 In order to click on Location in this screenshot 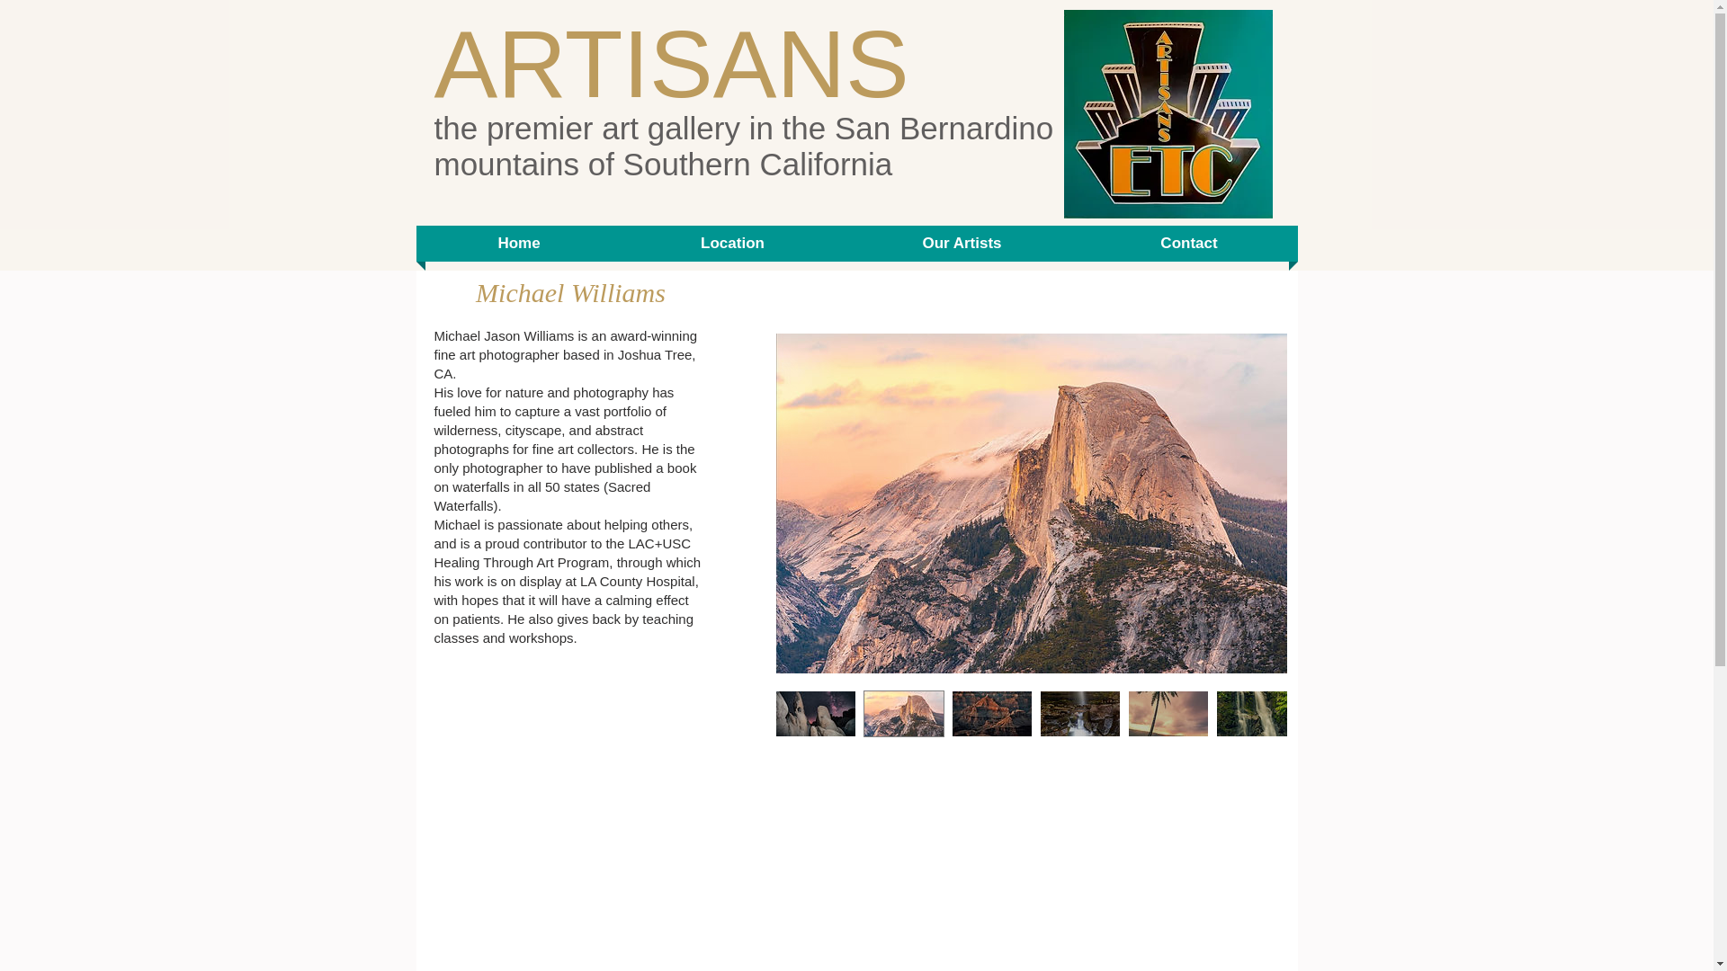, I will do `click(732, 243)`.